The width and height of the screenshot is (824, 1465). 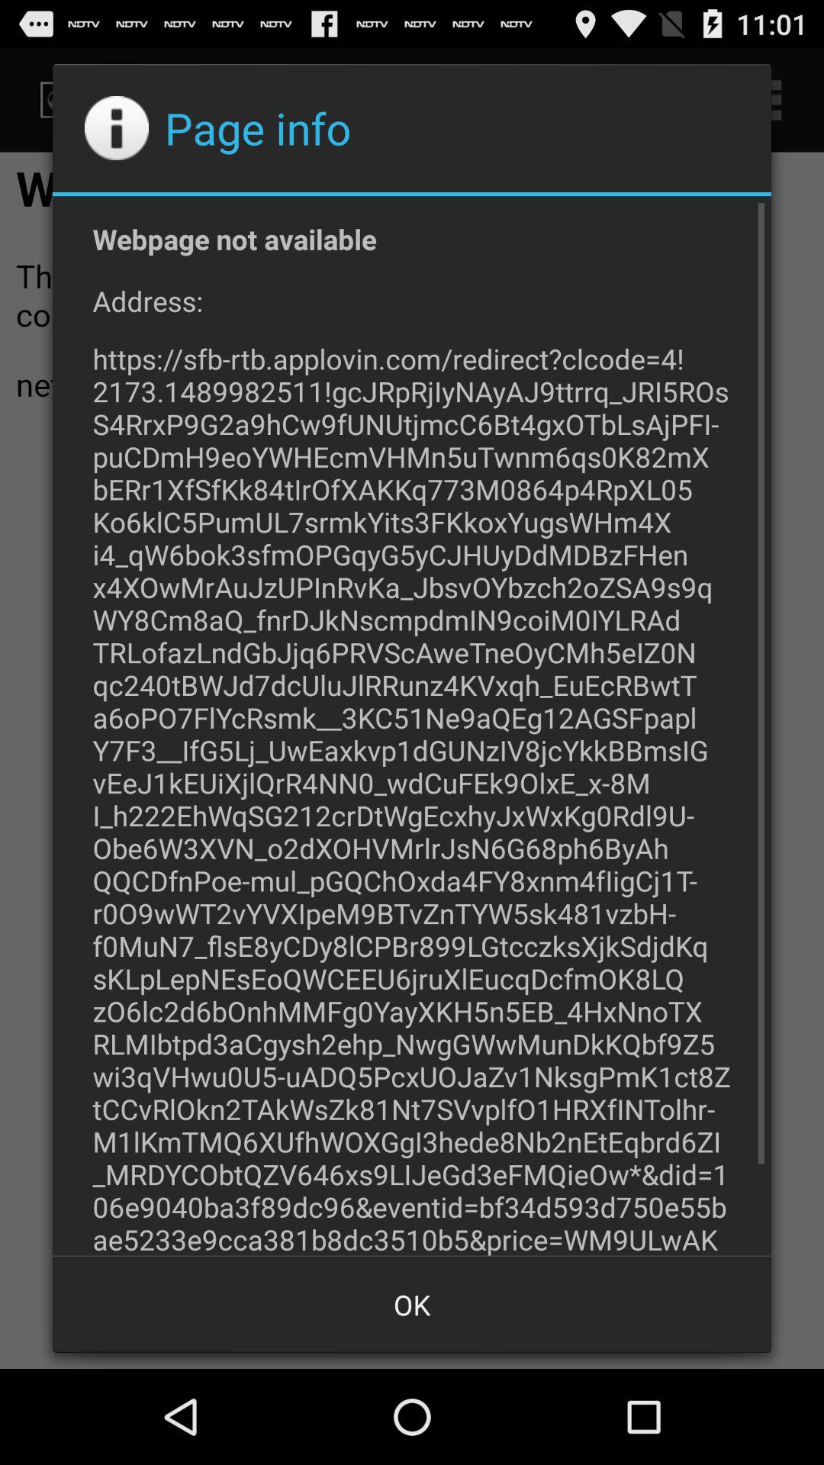 I want to click on open the icon below the https sfb rtb item, so click(x=412, y=1305).